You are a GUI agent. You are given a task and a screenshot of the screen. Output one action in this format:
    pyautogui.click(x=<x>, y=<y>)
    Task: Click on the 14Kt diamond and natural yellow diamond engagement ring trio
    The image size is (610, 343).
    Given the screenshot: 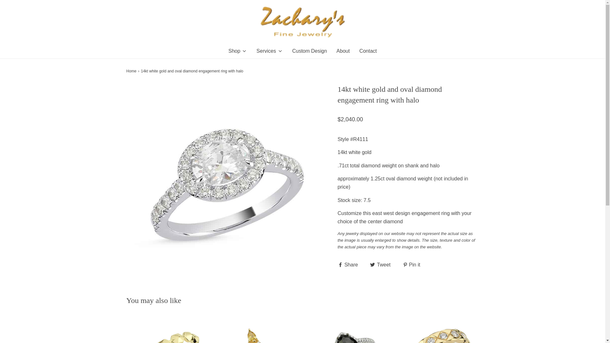 What is the action you would take?
    pyautogui.click(x=257, y=329)
    